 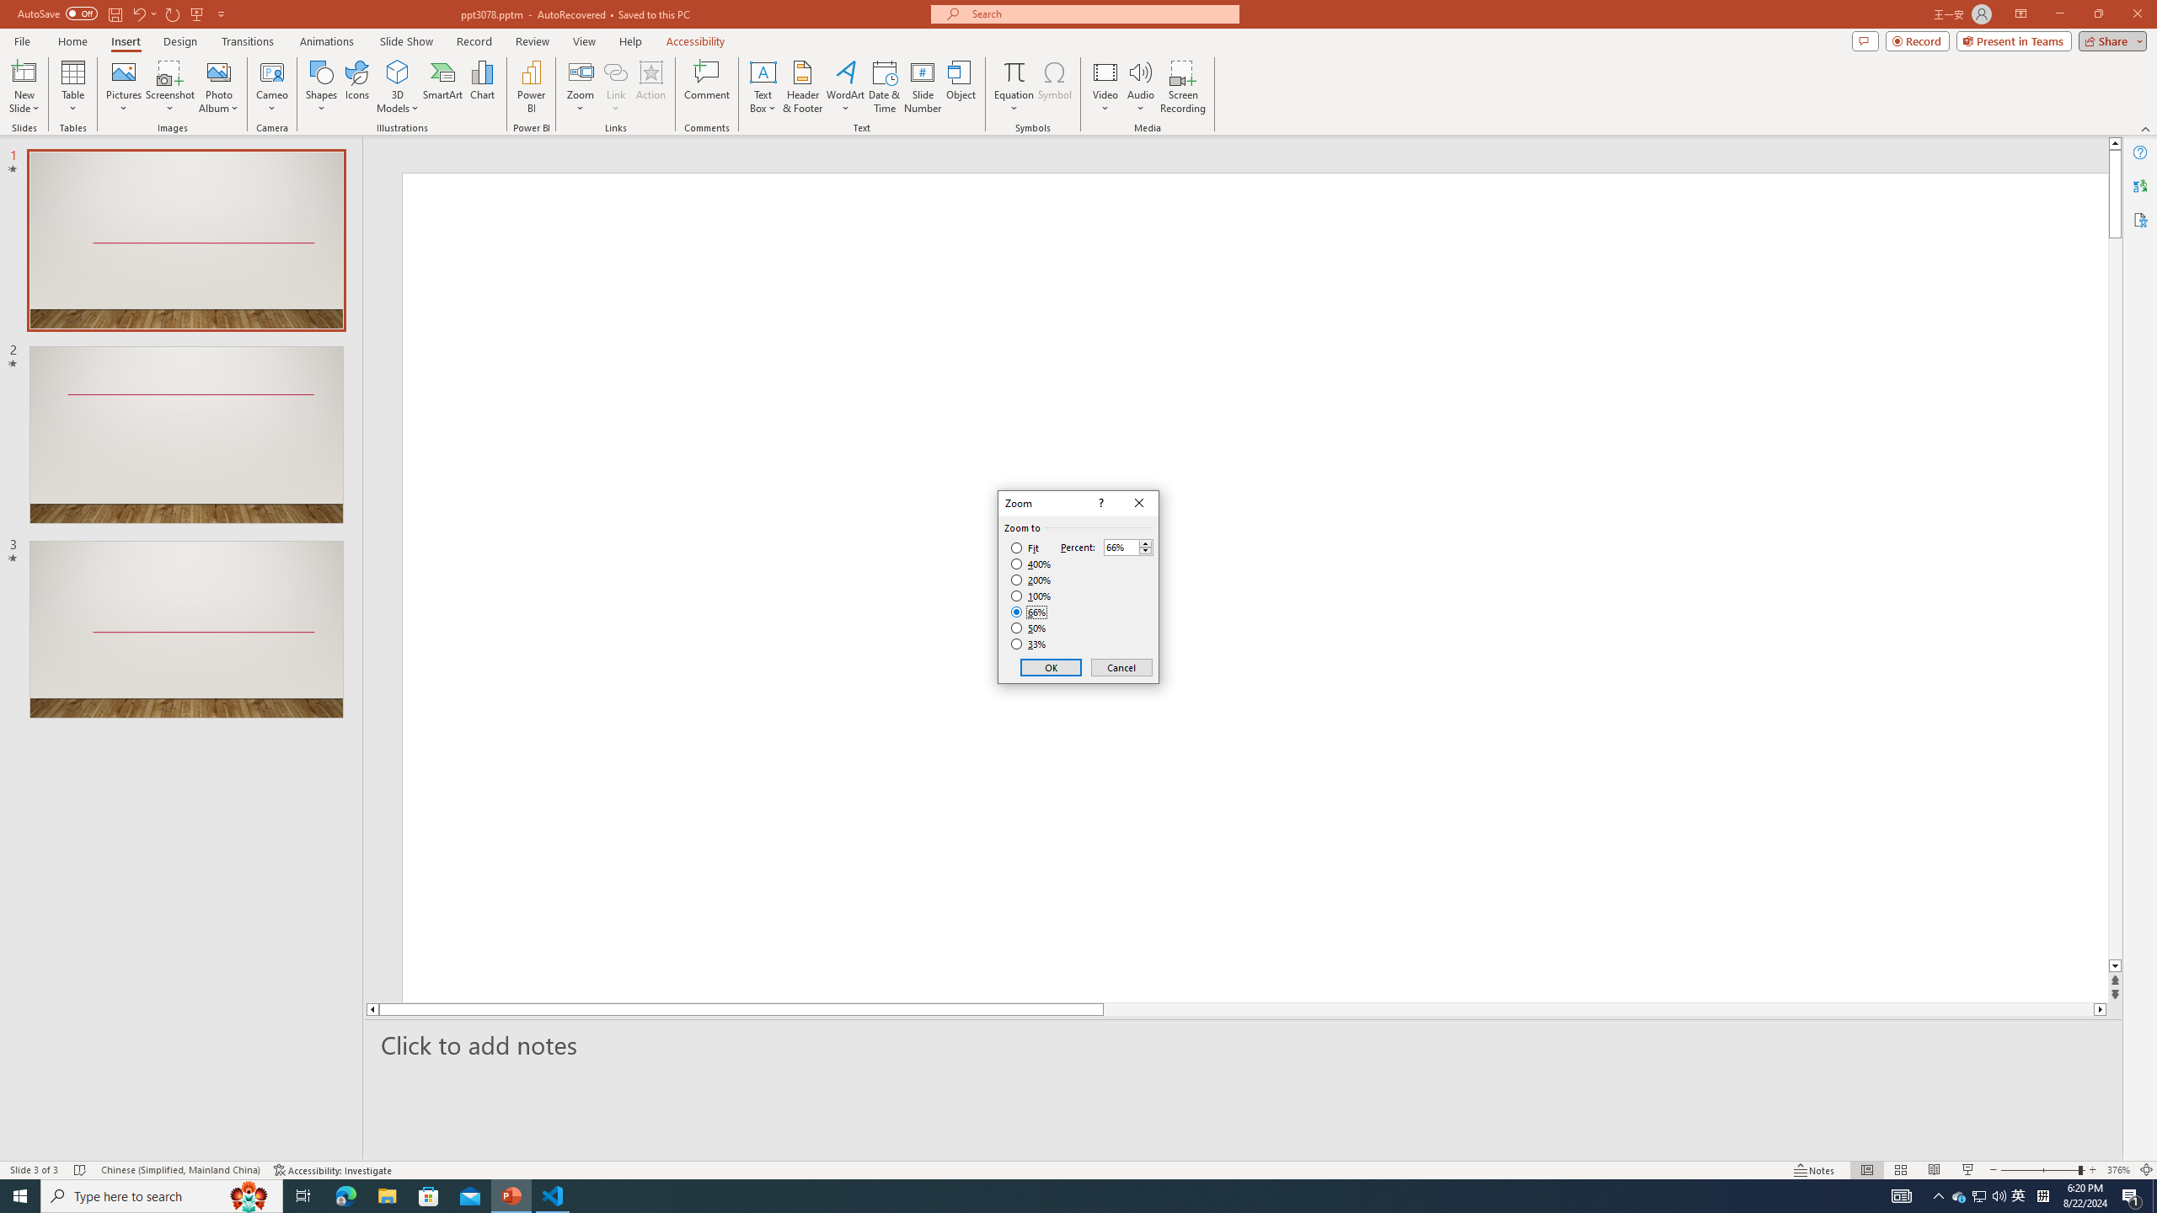 I want to click on Type here to search, so click(x=162, y=1196).